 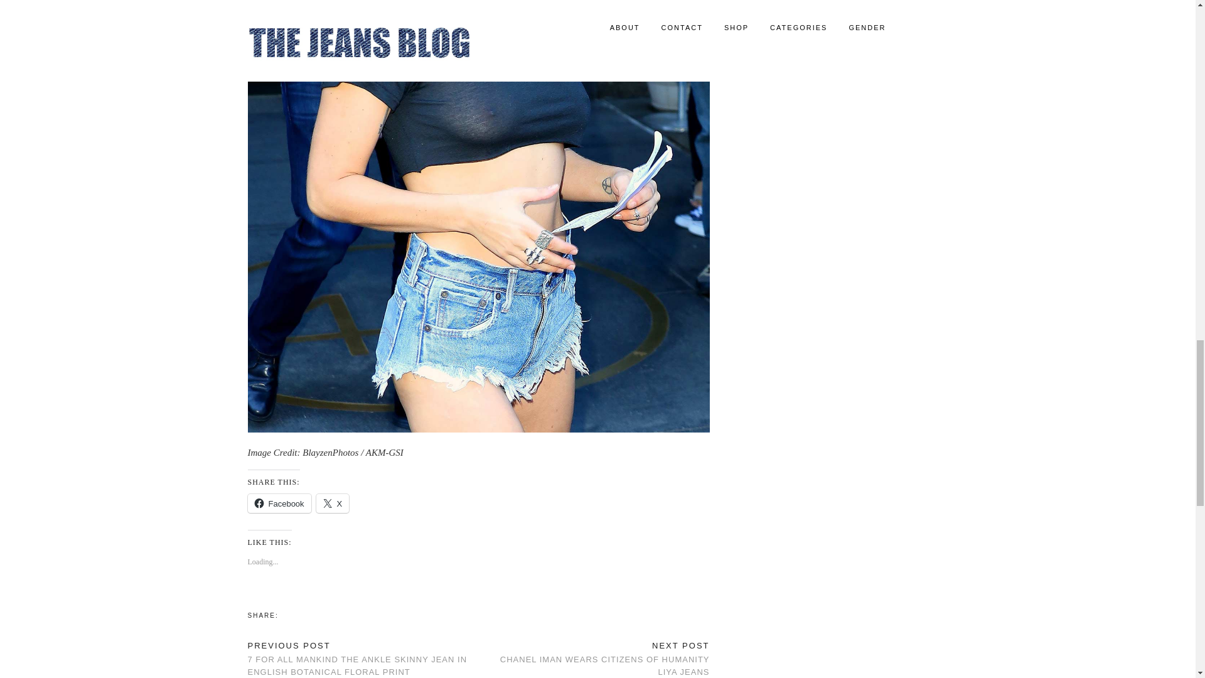 What do you see at coordinates (279, 503) in the screenshot?
I see `Click to share on Facebook` at bounding box center [279, 503].